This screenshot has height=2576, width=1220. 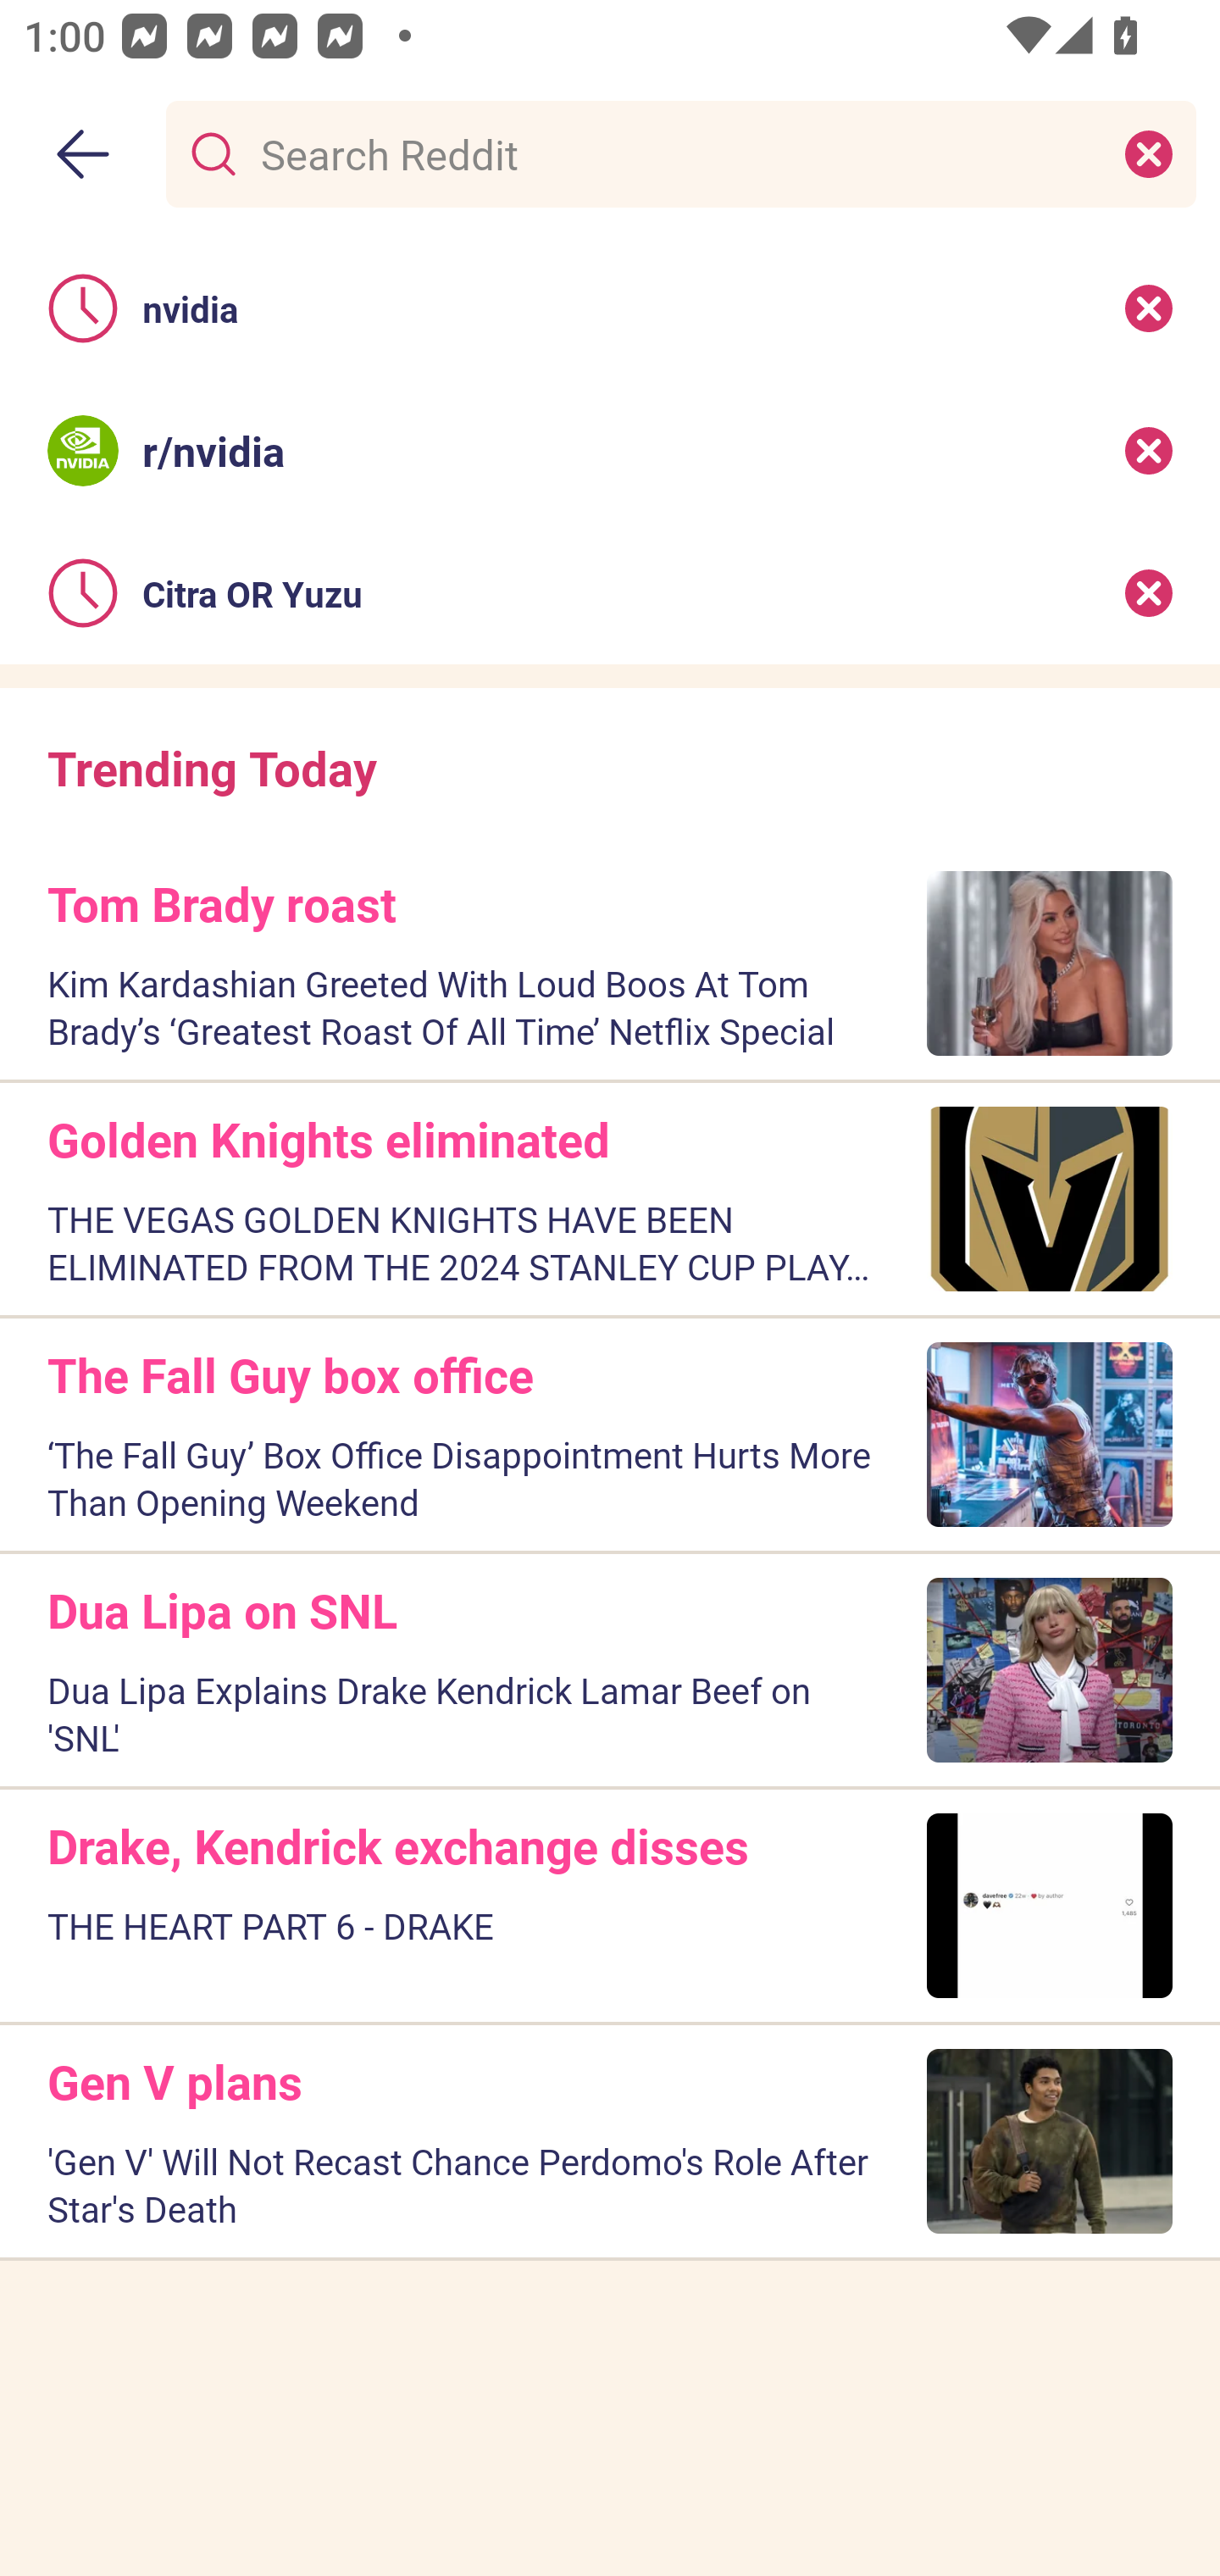 What do you see at coordinates (610, 307) in the screenshot?
I see `nvidia Recent search: nvidia Remove` at bounding box center [610, 307].